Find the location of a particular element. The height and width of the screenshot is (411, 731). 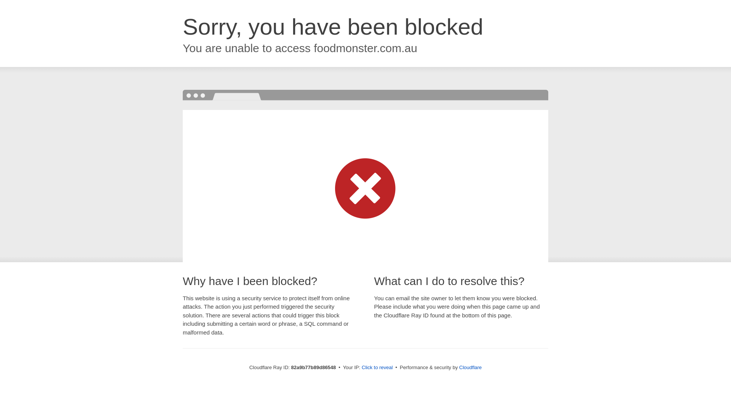

Cloudflare is located at coordinates (471, 368).